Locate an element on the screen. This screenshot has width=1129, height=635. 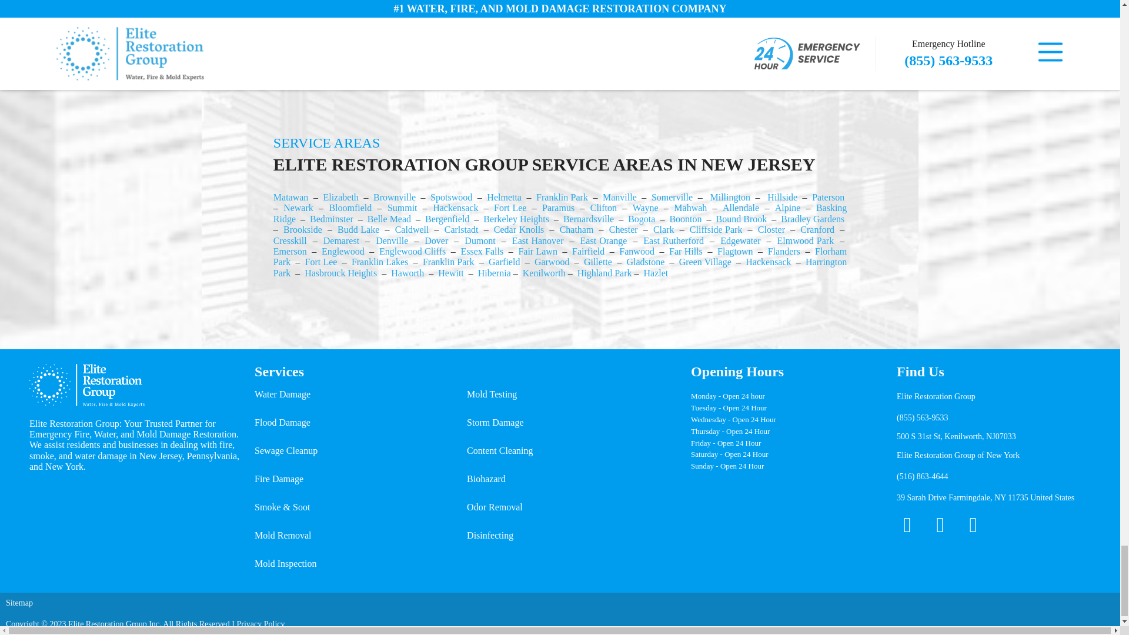
Manville is located at coordinates (620, 198).